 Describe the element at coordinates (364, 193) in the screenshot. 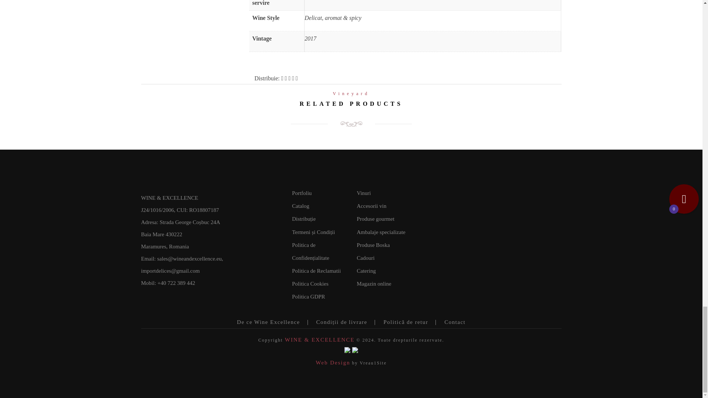

I see `vinuri si spumante` at that location.